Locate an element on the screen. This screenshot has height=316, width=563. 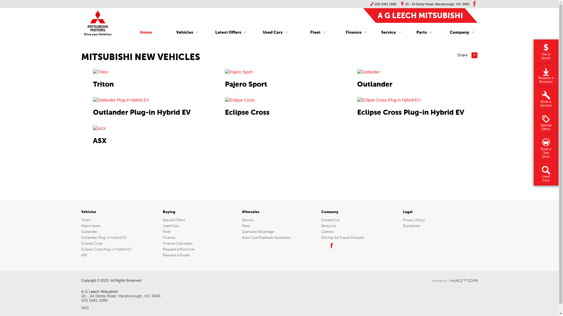
Home is located at coordinates (146, 32).